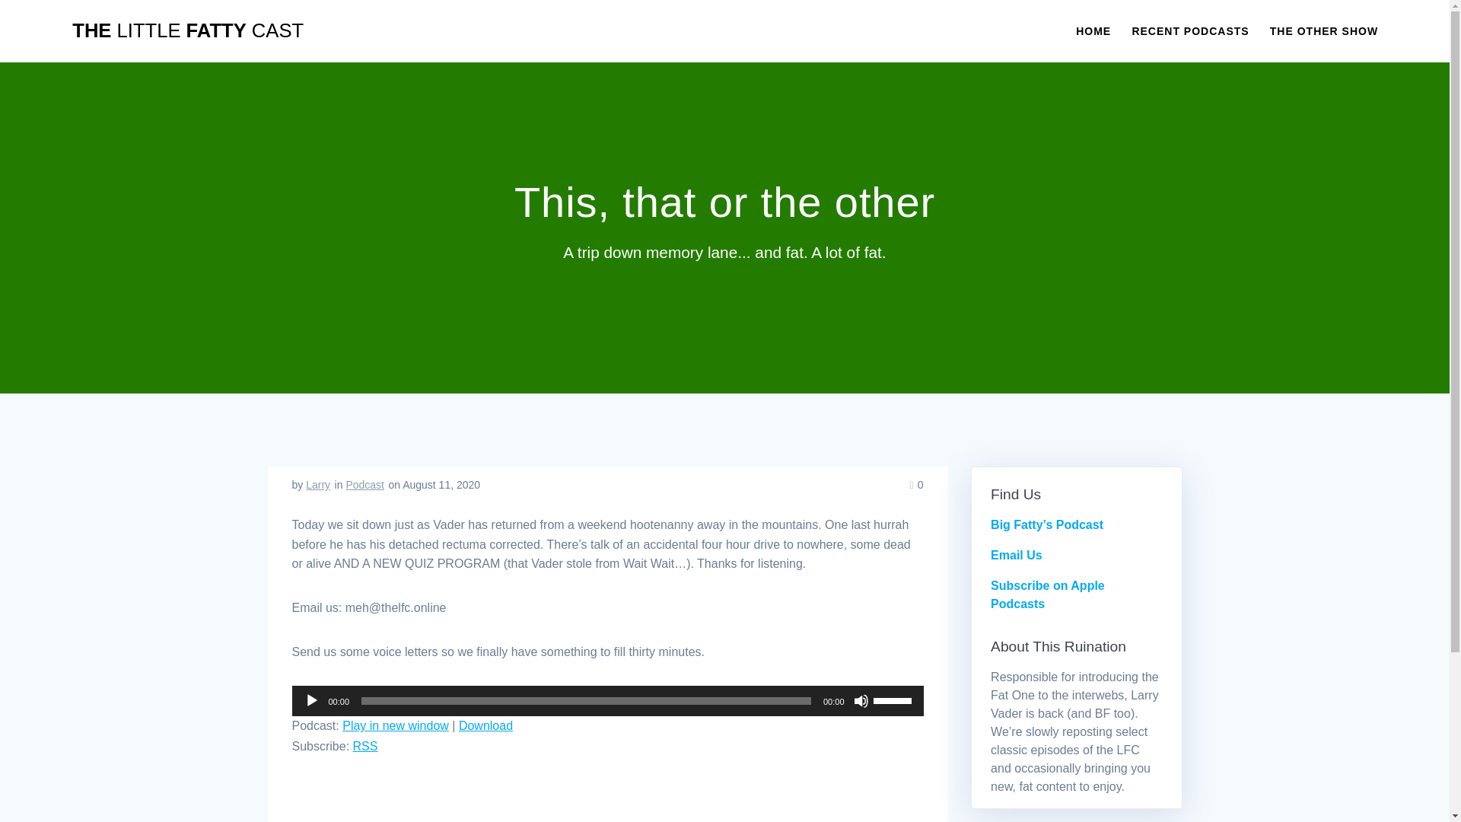 This screenshot has height=822, width=1461. Describe the element at coordinates (1190, 30) in the screenshot. I see `RECENT PODCASTS` at that location.